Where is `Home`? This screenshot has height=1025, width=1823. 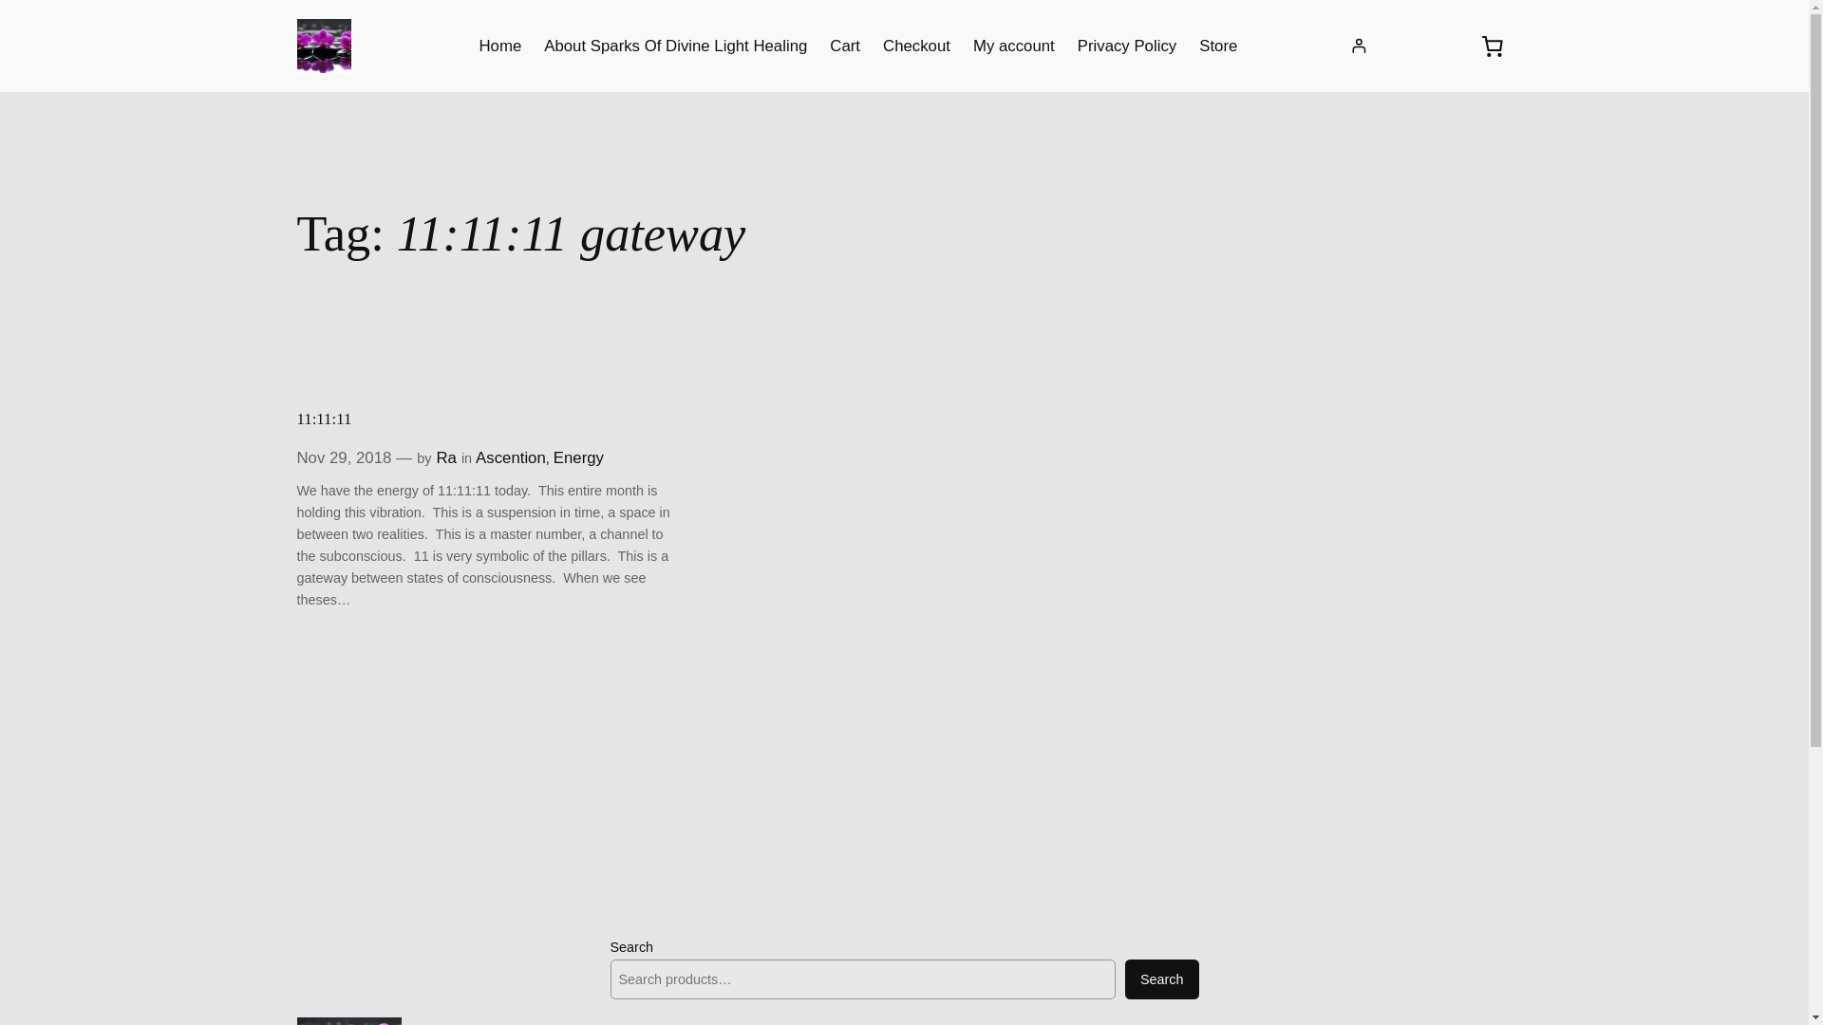
Home is located at coordinates (499, 46).